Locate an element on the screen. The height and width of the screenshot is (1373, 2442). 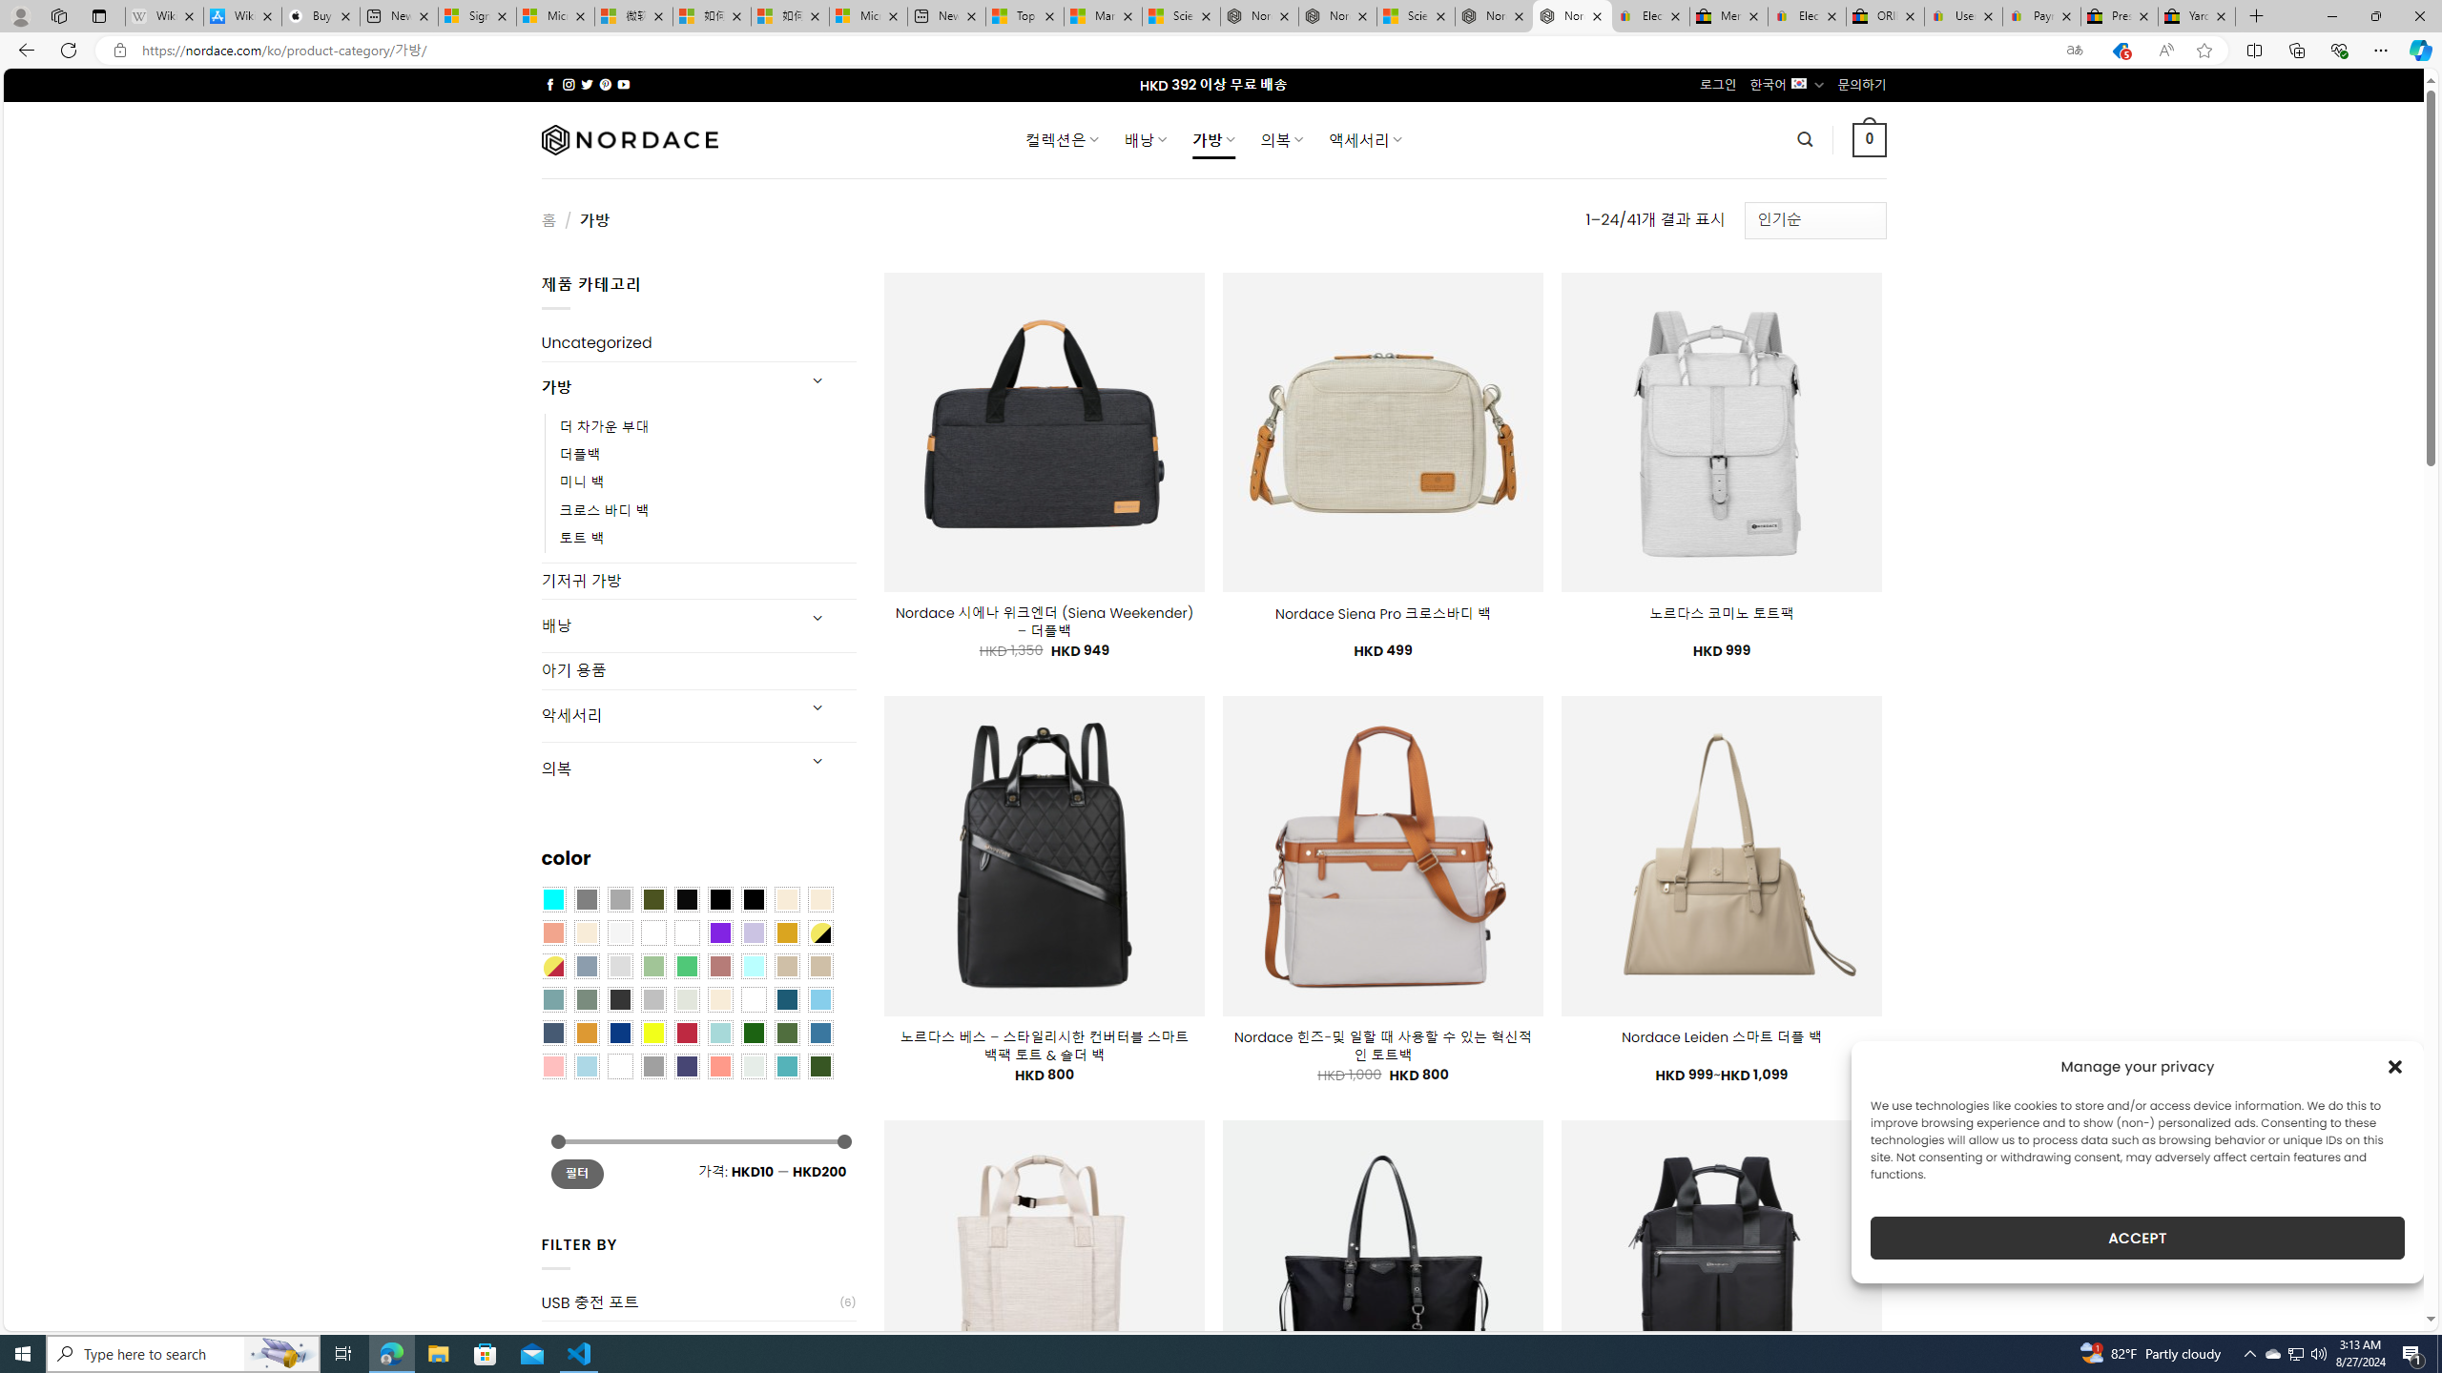
Top Stories - MSN is located at coordinates (1024, 16).